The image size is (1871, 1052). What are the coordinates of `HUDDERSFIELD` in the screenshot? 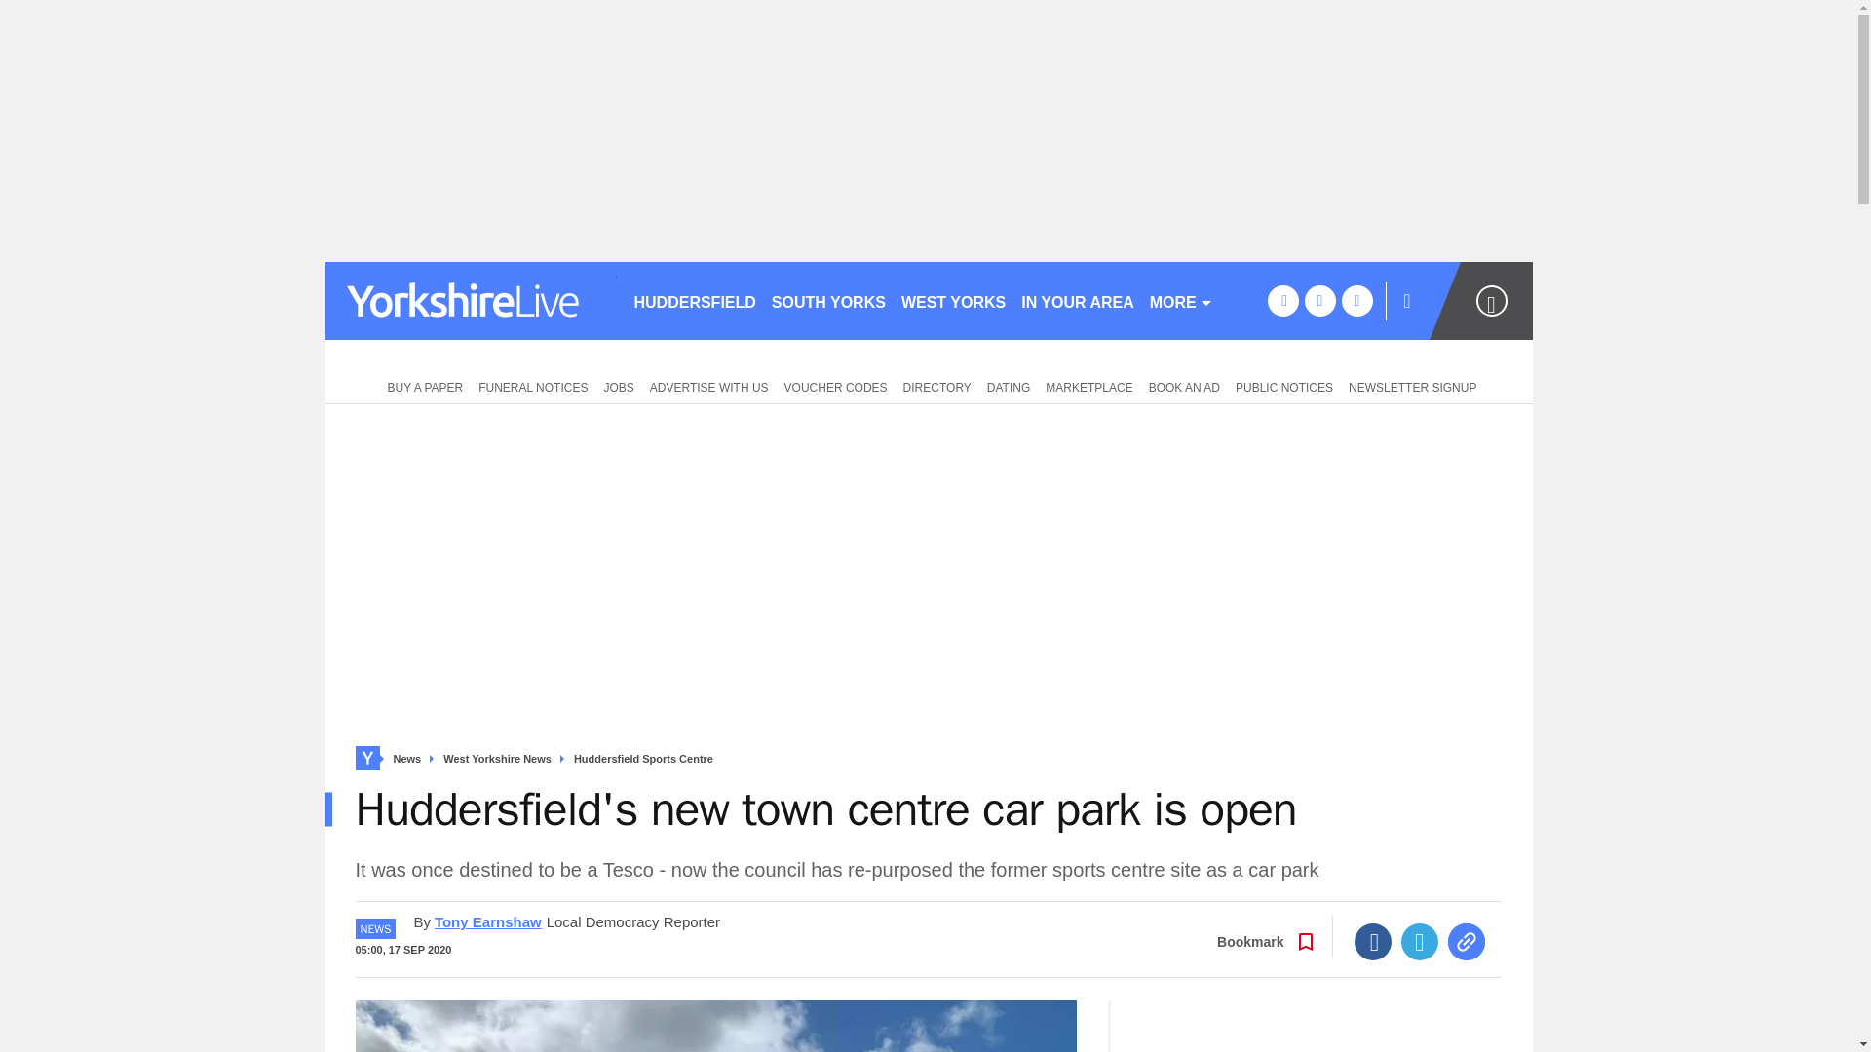 It's located at (694, 300).